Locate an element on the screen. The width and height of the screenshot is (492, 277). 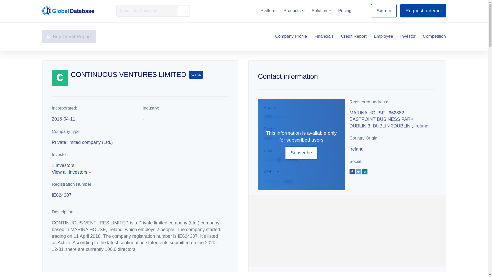
Platform is located at coordinates (269, 11).